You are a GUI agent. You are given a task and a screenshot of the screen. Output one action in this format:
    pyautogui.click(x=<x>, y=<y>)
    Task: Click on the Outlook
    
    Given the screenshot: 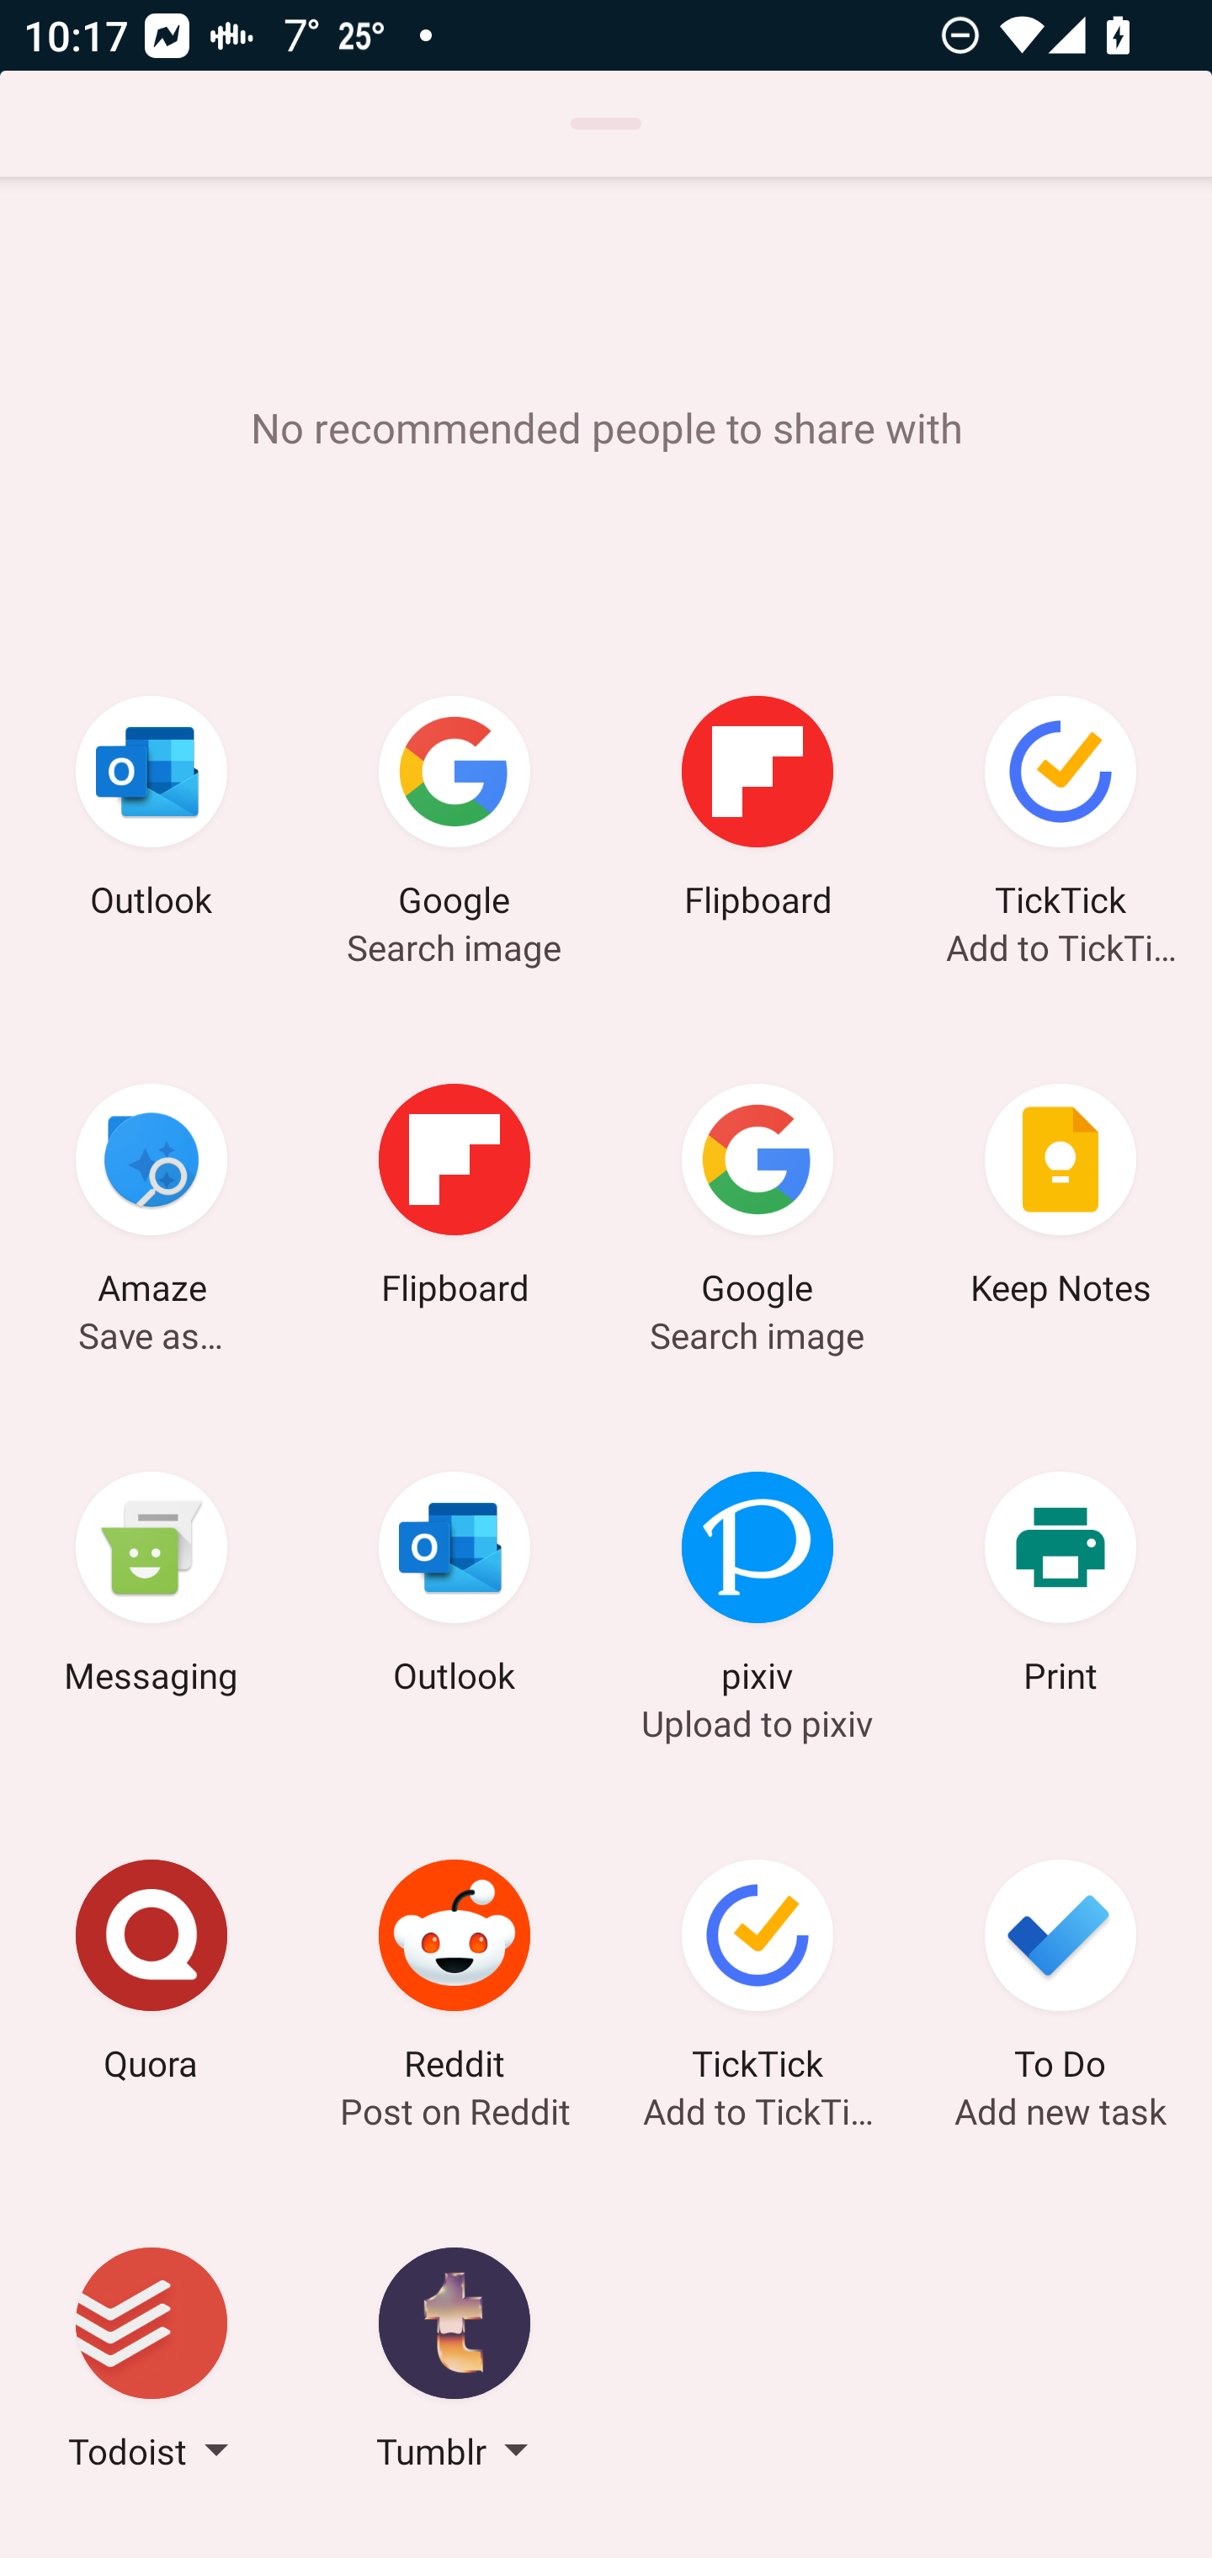 What is the action you would take?
    pyautogui.click(x=151, y=811)
    